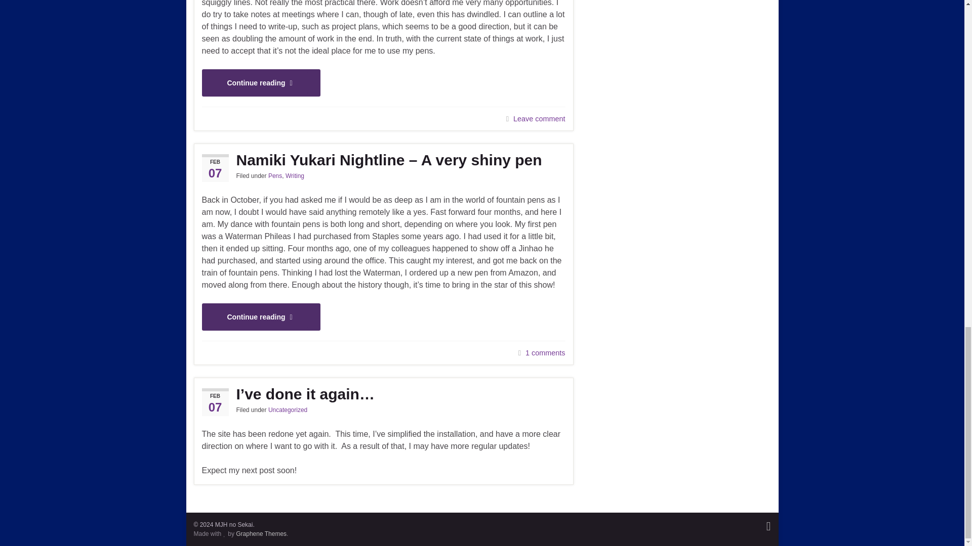 This screenshot has width=972, height=546. I want to click on Writing, so click(295, 176).